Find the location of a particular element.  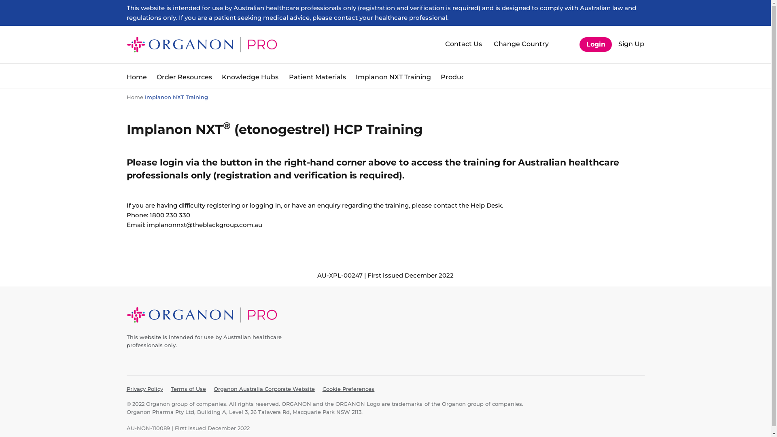

Products is located at coordinates (456, 77).